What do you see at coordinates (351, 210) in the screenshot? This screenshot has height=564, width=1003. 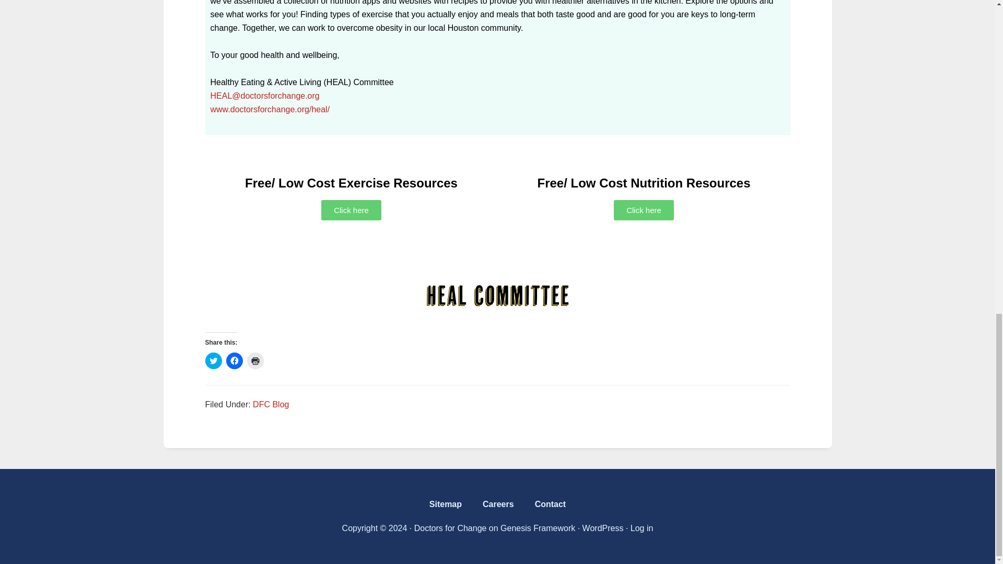 I see `Click here` at bounding box center [351, 210].